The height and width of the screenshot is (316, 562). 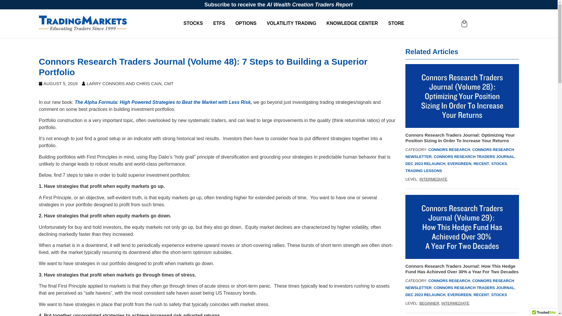 What do you see at coordinates (481, 164) in the screenshot?
I see `RECENT` at bounding box center [481, 164].